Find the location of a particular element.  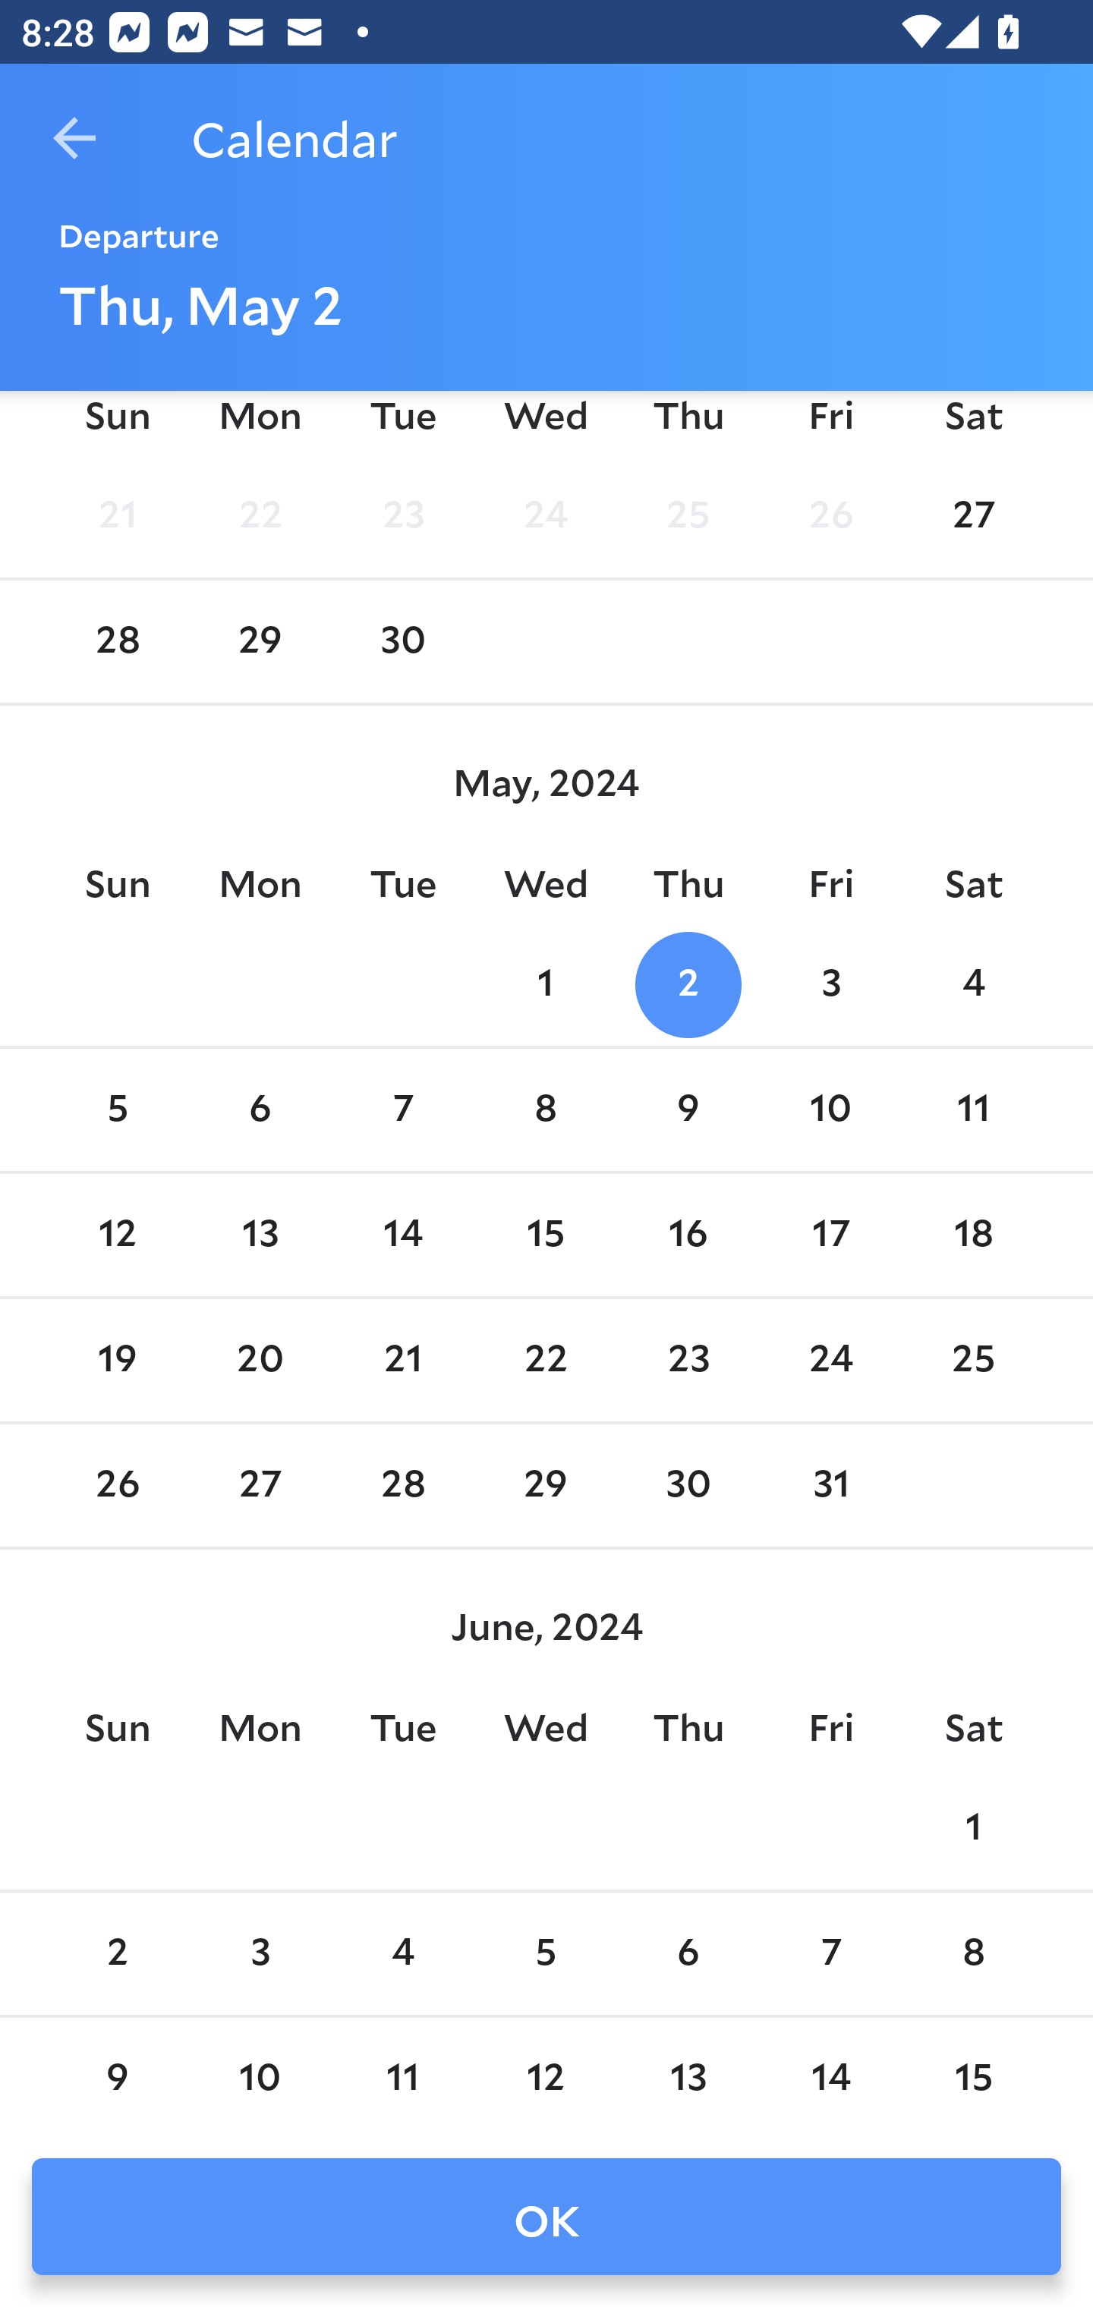

11 is located at coordinates (973, 1109).